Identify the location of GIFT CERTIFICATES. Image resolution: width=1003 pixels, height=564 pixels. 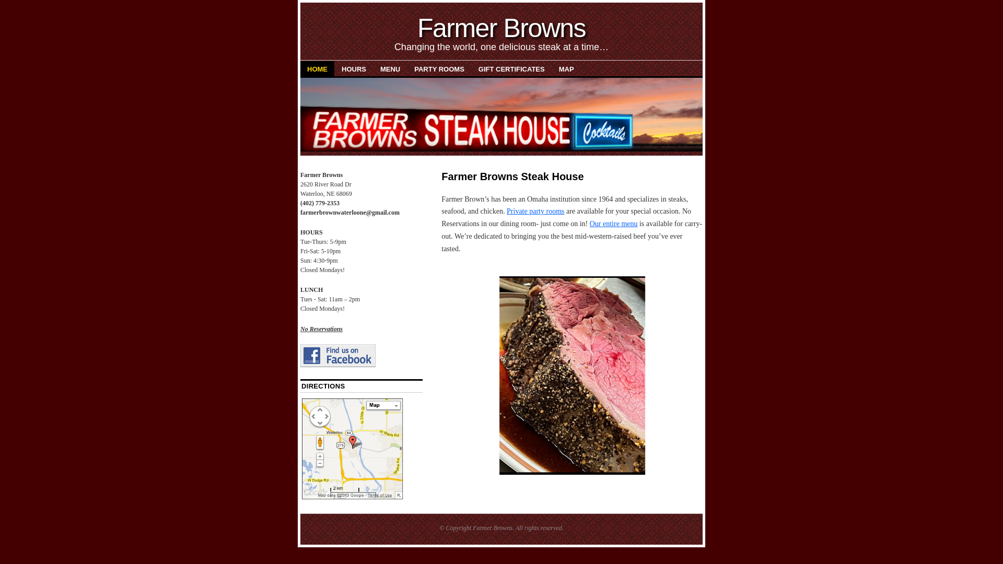
(511, 68).